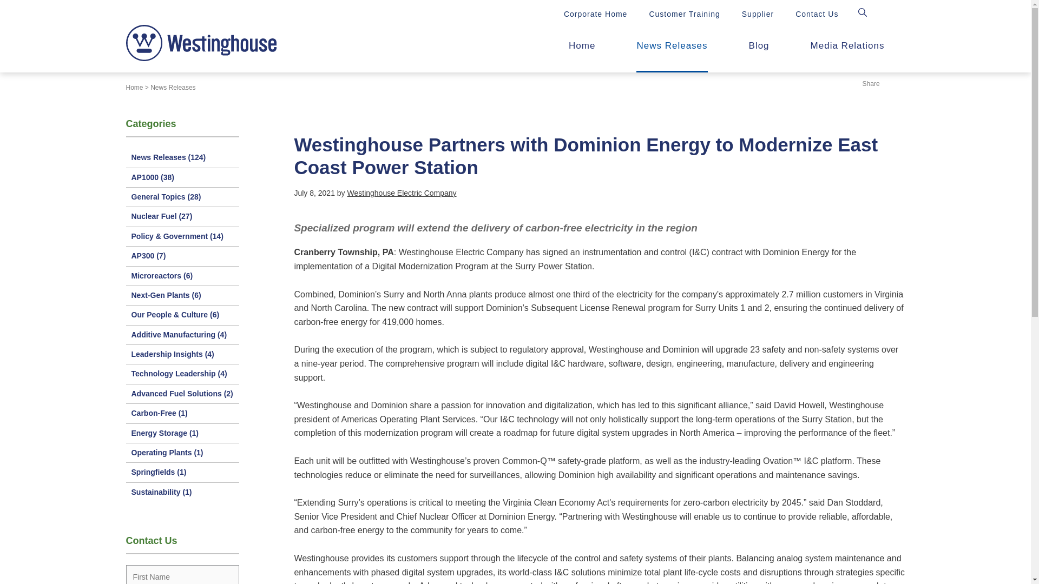 This screenshot has height=584, width=1039. I want to click on Blog, so click(759, 49).